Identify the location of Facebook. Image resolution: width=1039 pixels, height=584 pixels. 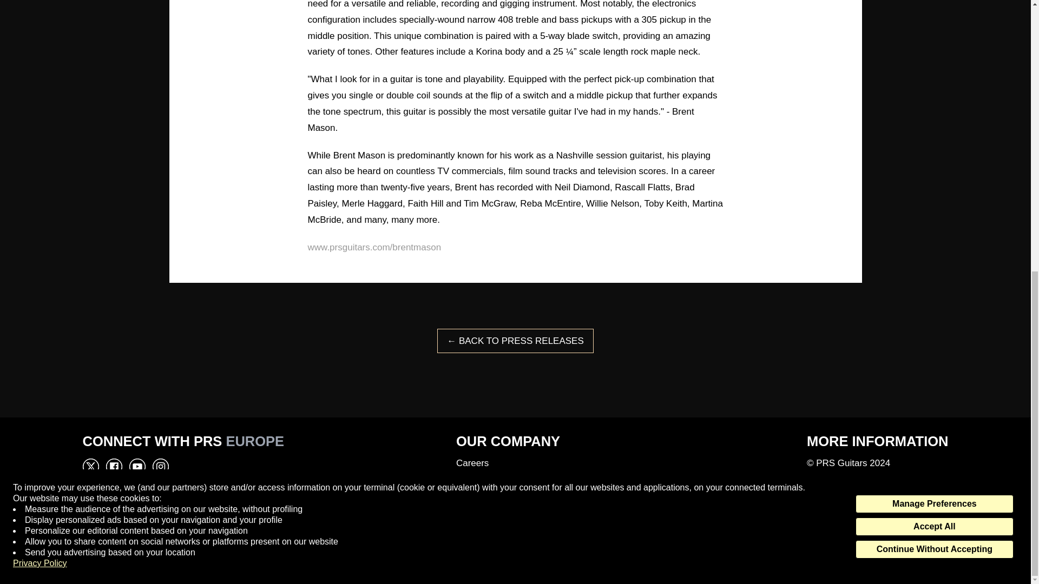
(114, 527).